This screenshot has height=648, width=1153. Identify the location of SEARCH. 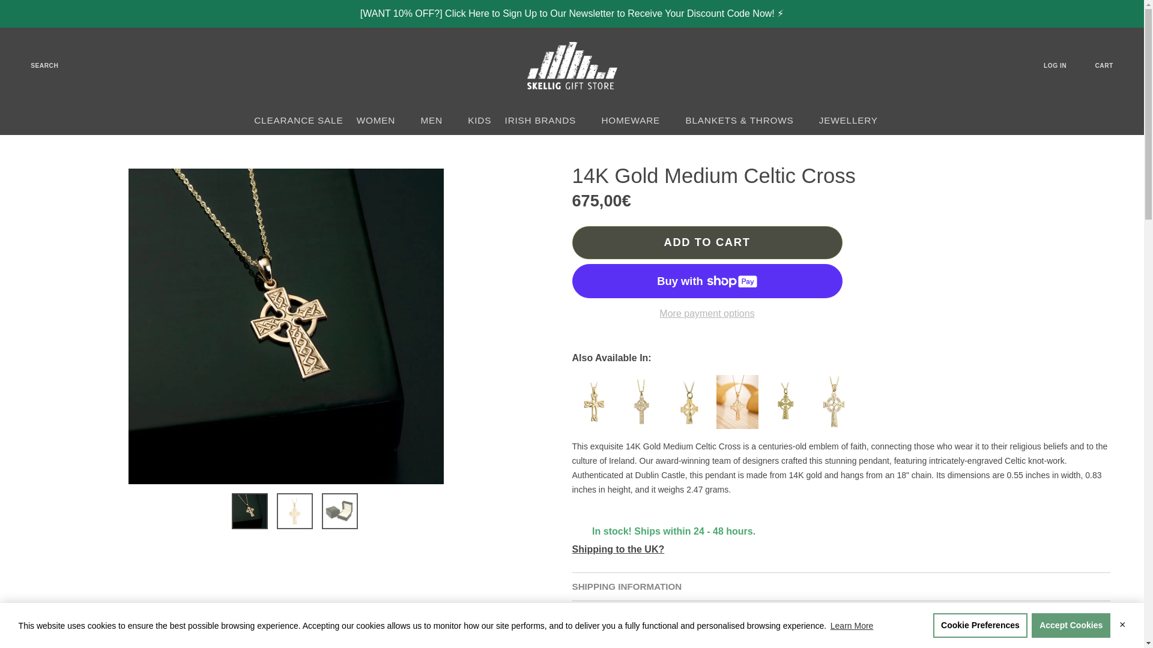
(36, 65).